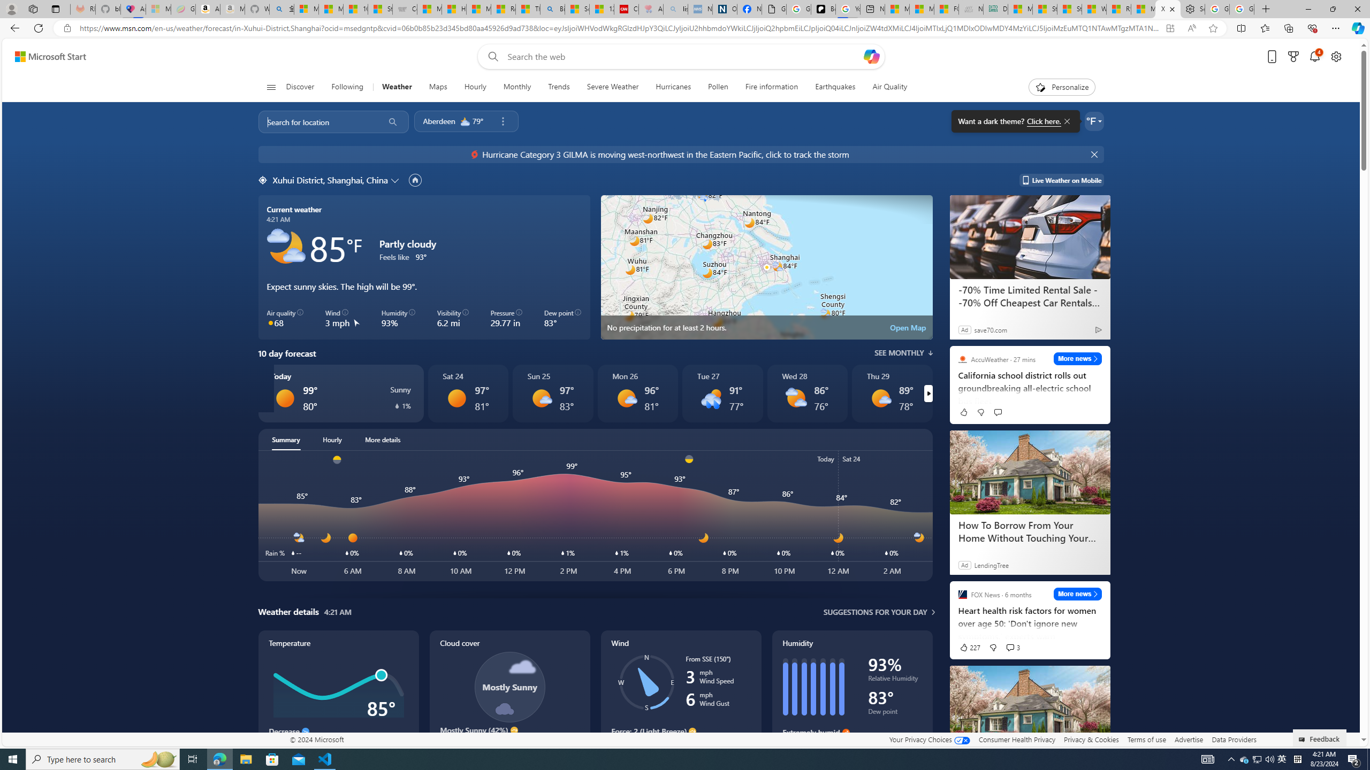 This screenshot has height=770, width=1370. I want to click on See Monthly, so click(903, 353).